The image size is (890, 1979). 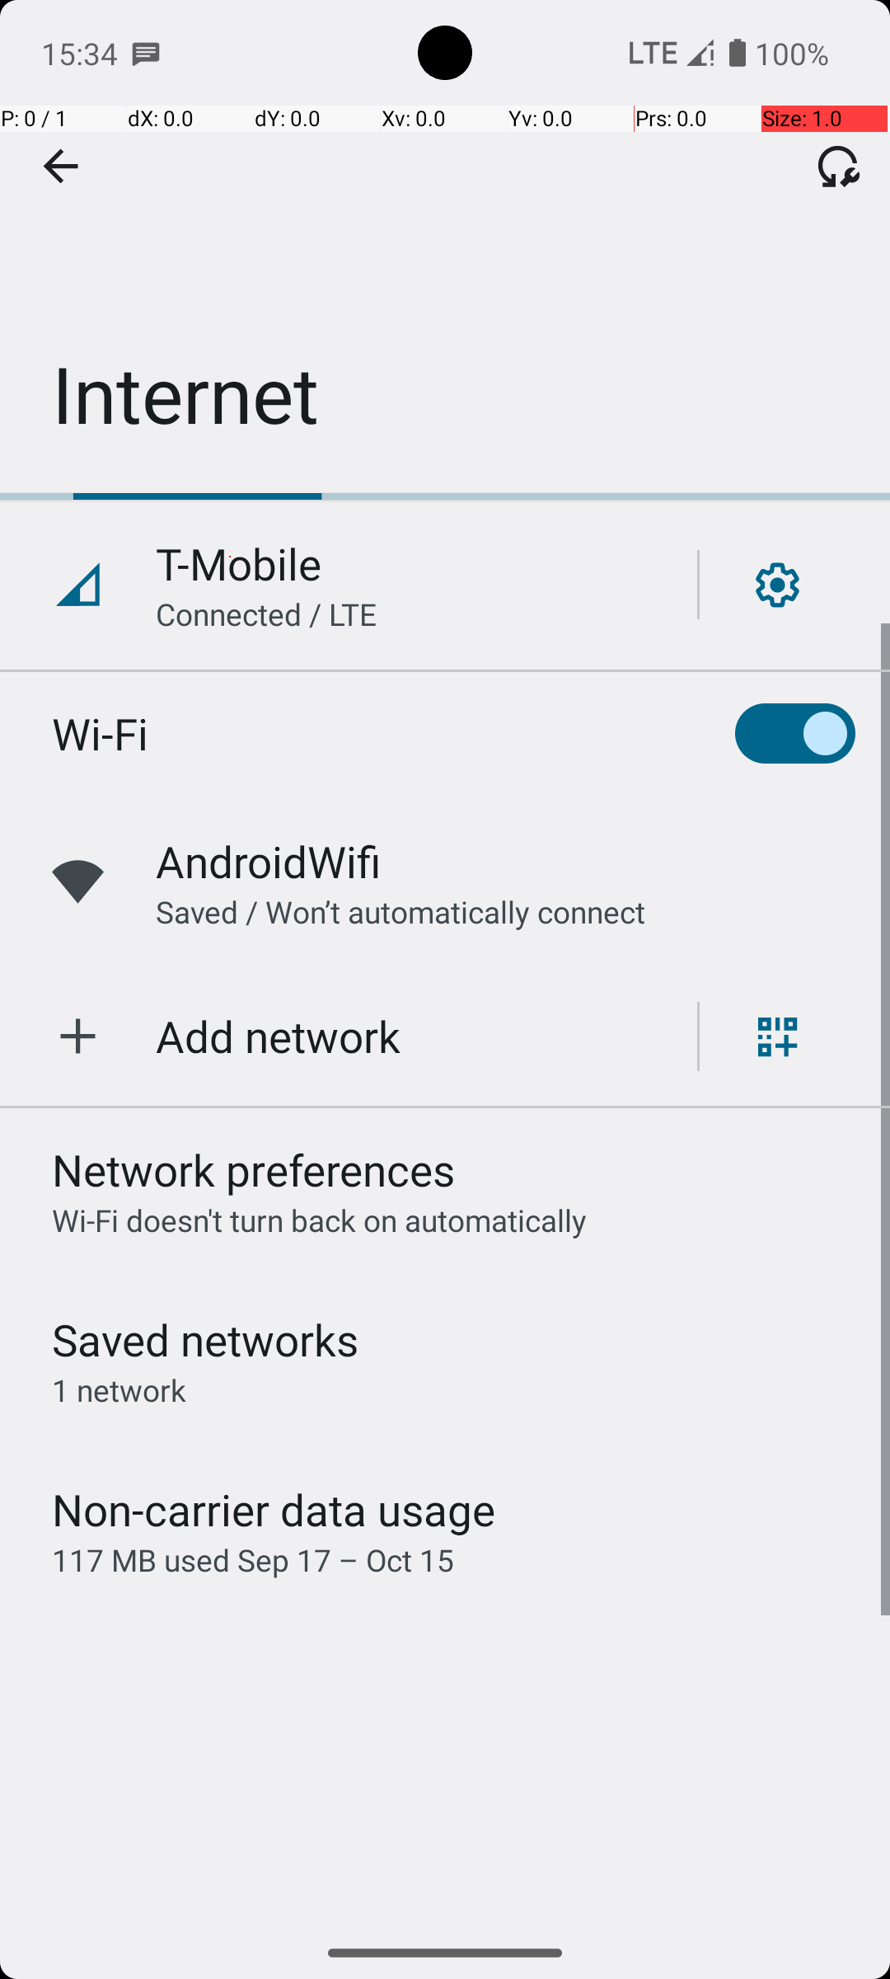 I want to click on 1 network, so click(x=119, y=1390).